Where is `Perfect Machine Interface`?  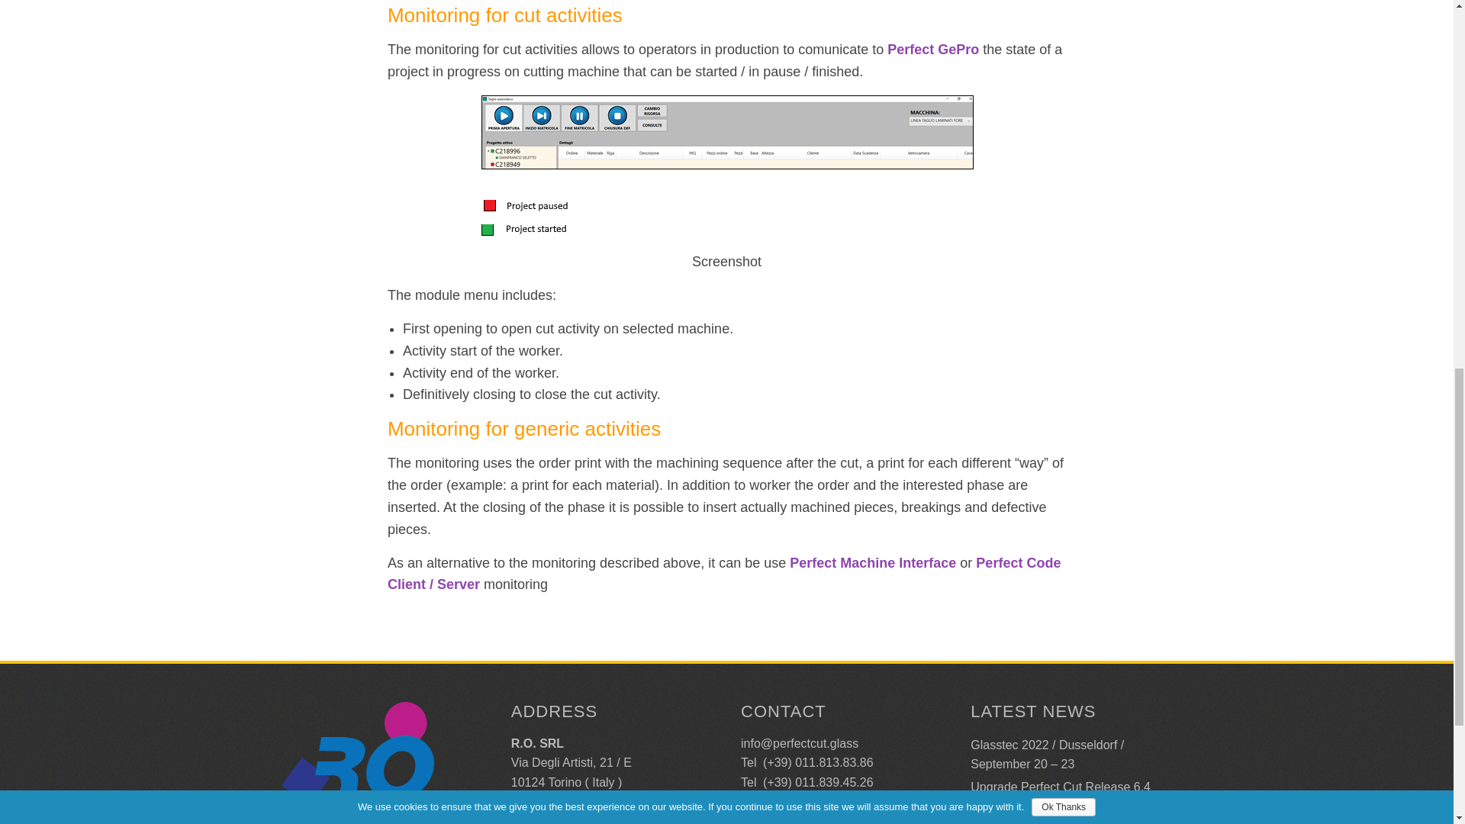
Perfect Machine Interface is located at coordinates (873, 563).